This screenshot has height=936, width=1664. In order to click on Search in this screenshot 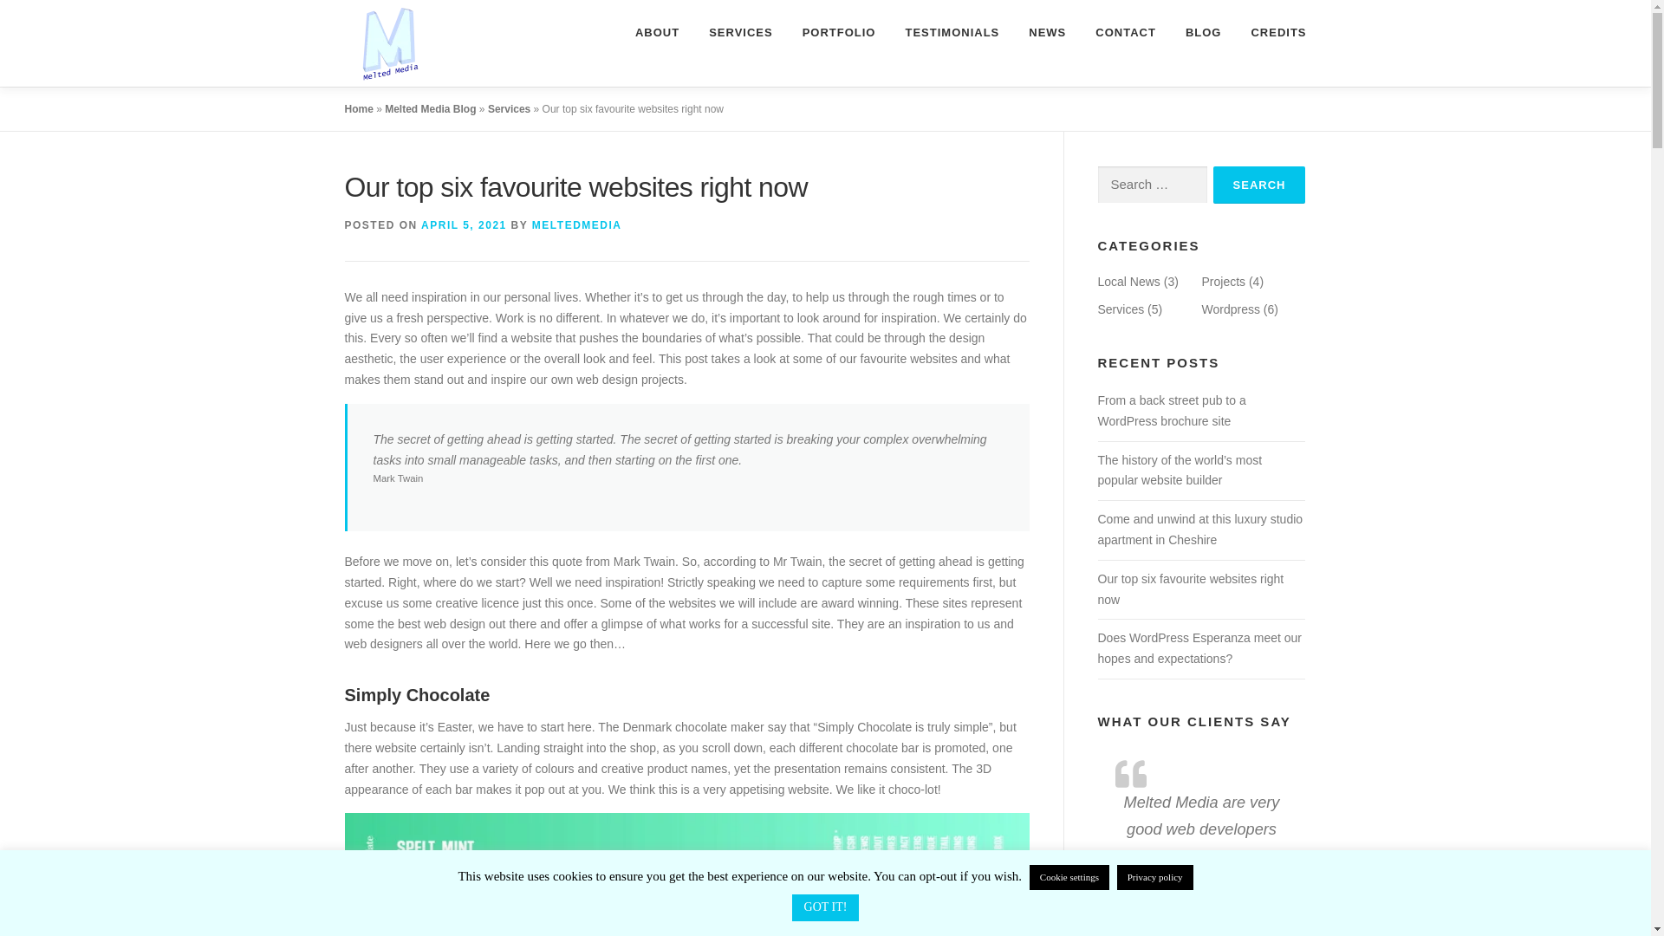, I will do `click(1259, 185)`.